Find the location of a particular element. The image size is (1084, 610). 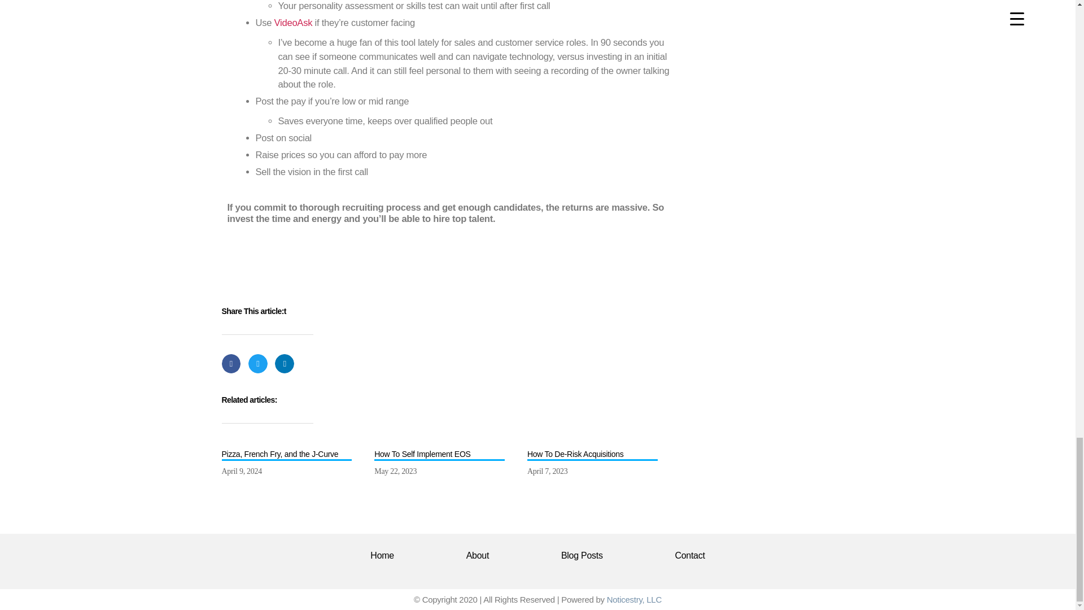

Blog Posts is located at coordinates (582, 555).